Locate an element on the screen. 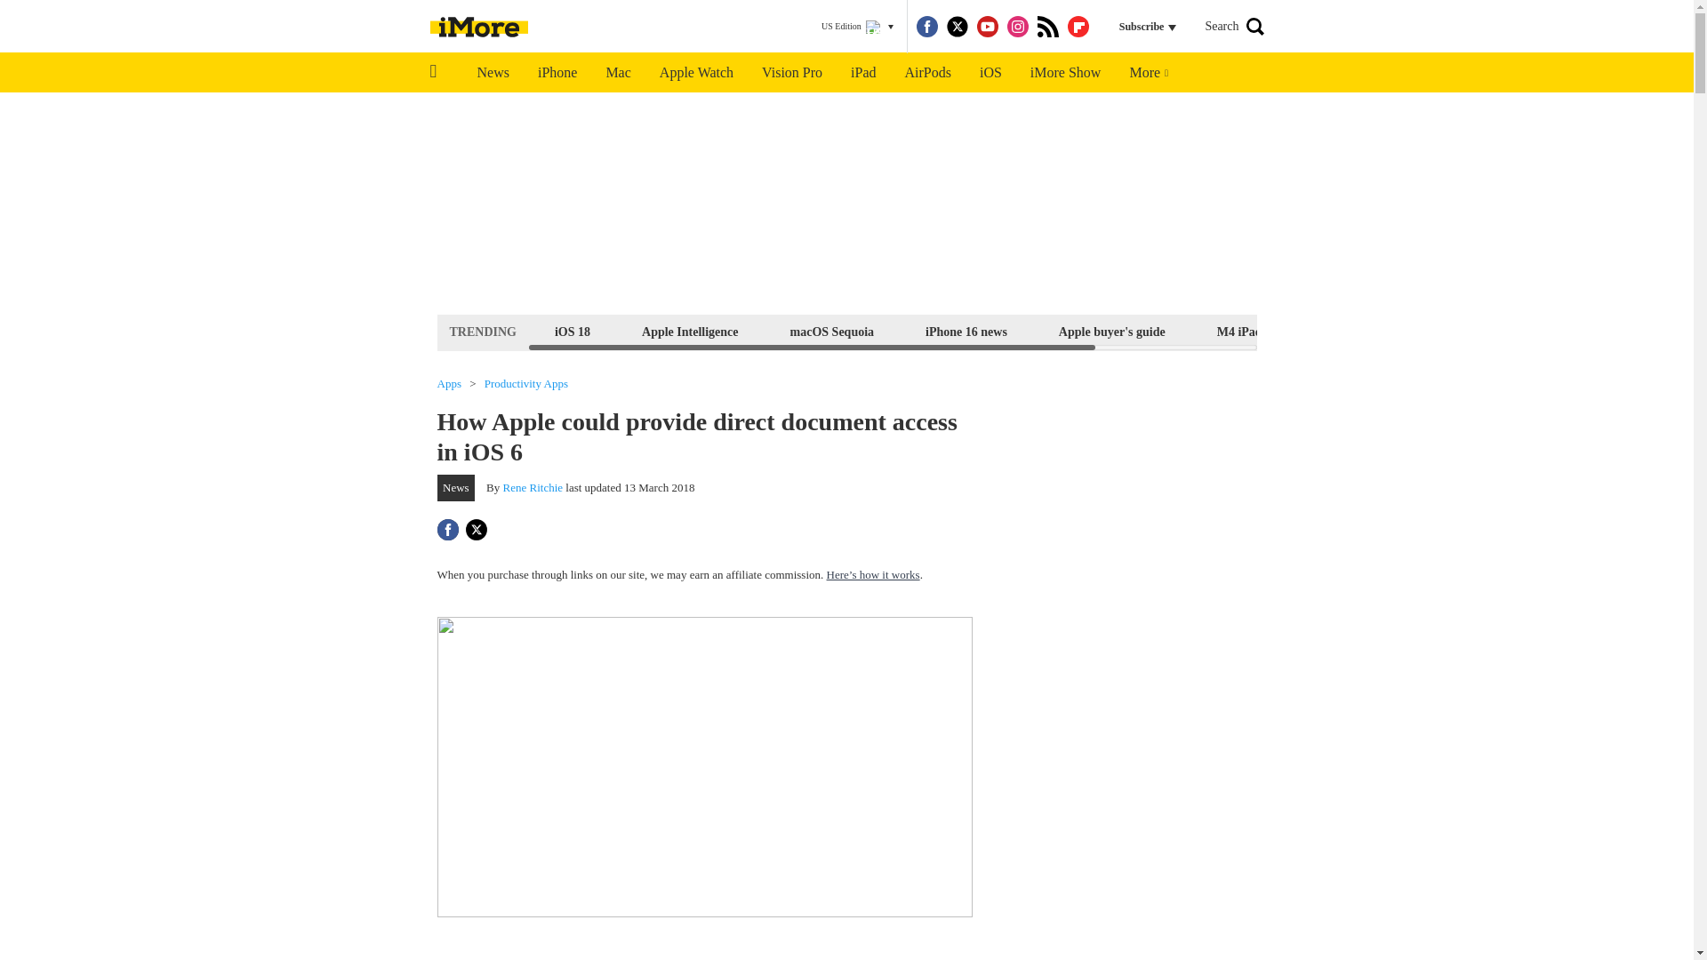  iPhone is located at coordinates (557, 73).